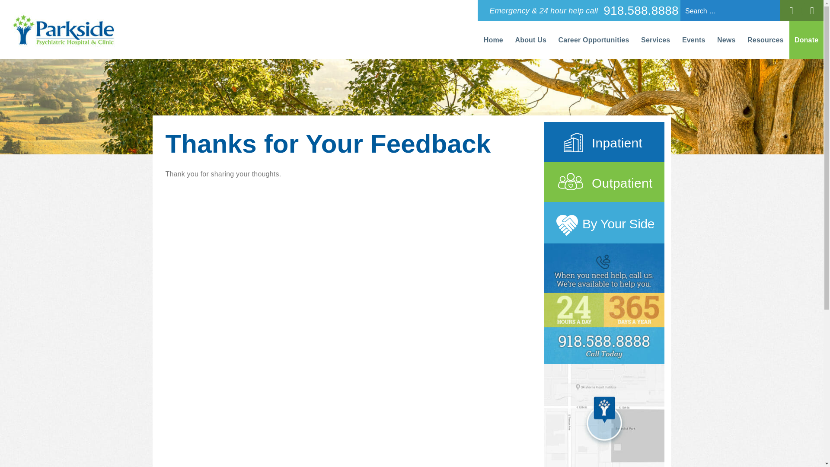 The height and width of the screenshot is (467, 830). Describe the element at coordinates (594, 40) in the screenshot. I see `Career Opportunities` at that location.